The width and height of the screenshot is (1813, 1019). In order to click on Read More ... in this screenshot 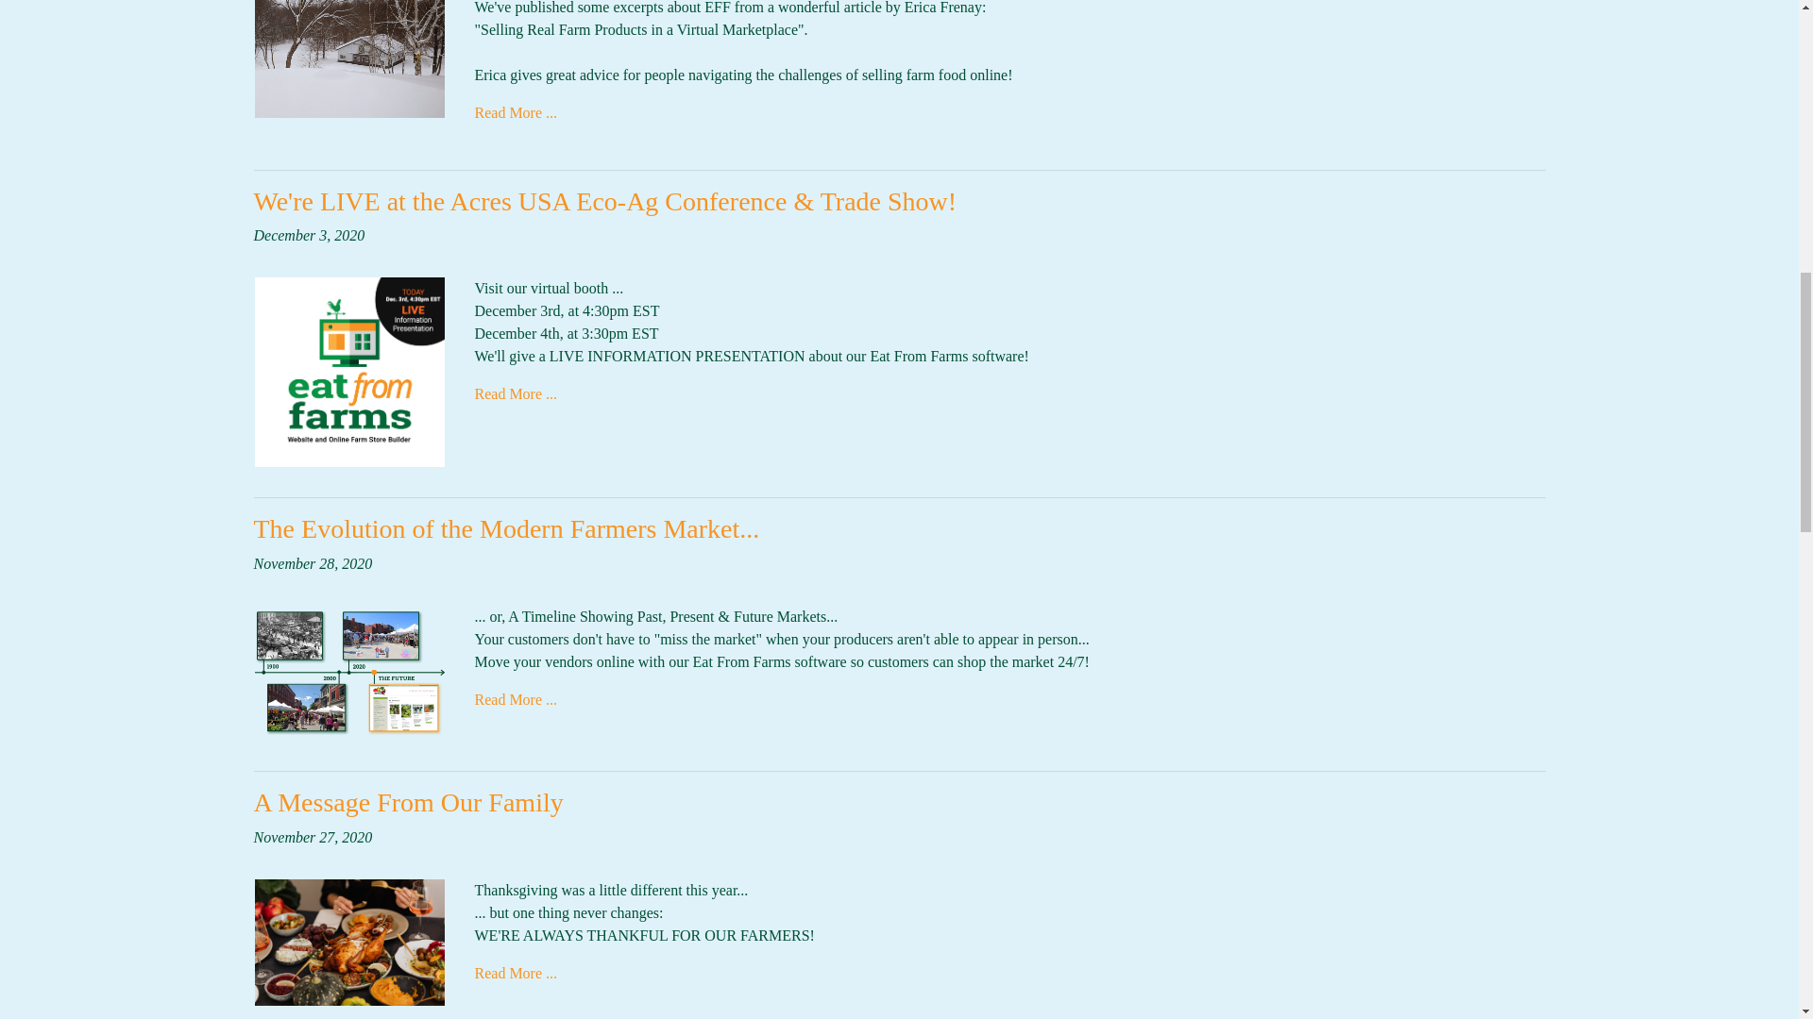, I will do `click(515, 699)`.